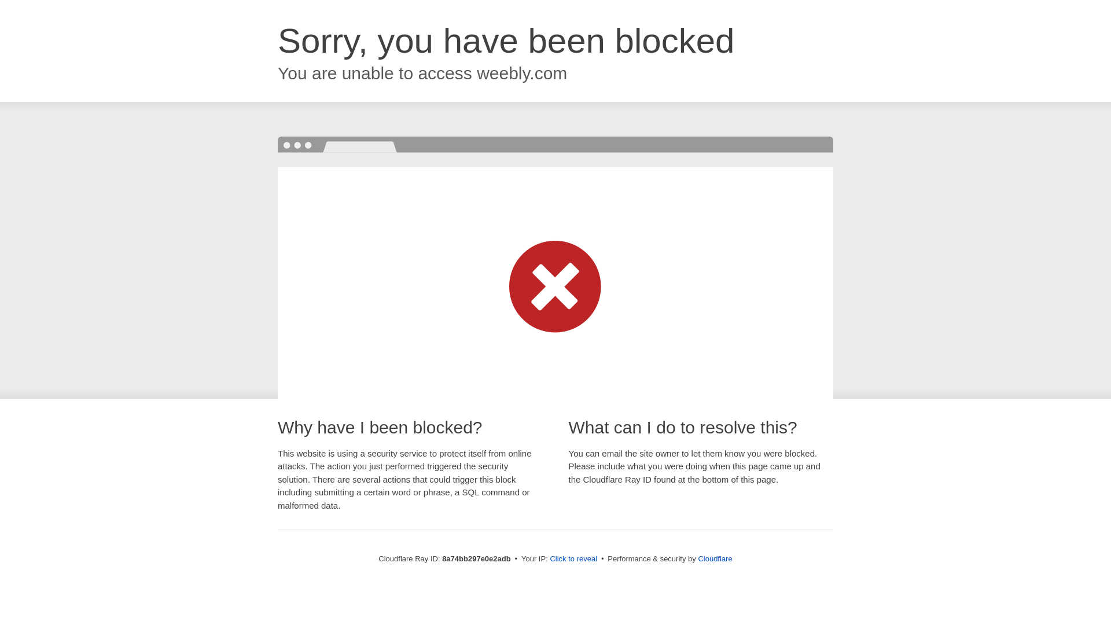 Image resolution: width=1111 pixels, height=625 pixels. I want to click on Click to reveal, so click(573, 559).